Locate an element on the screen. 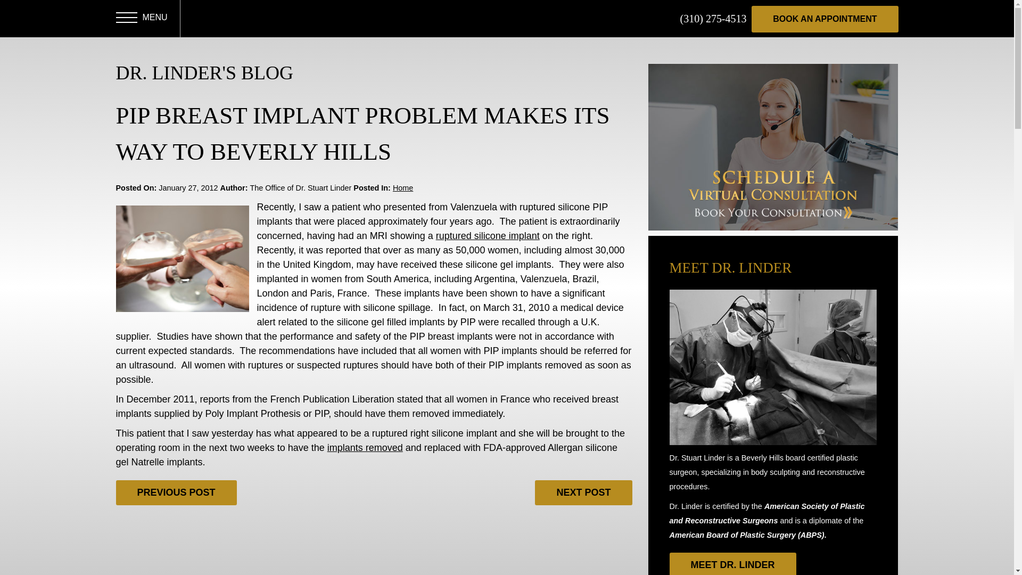  Open Menu is located at coordinates (127, 19).